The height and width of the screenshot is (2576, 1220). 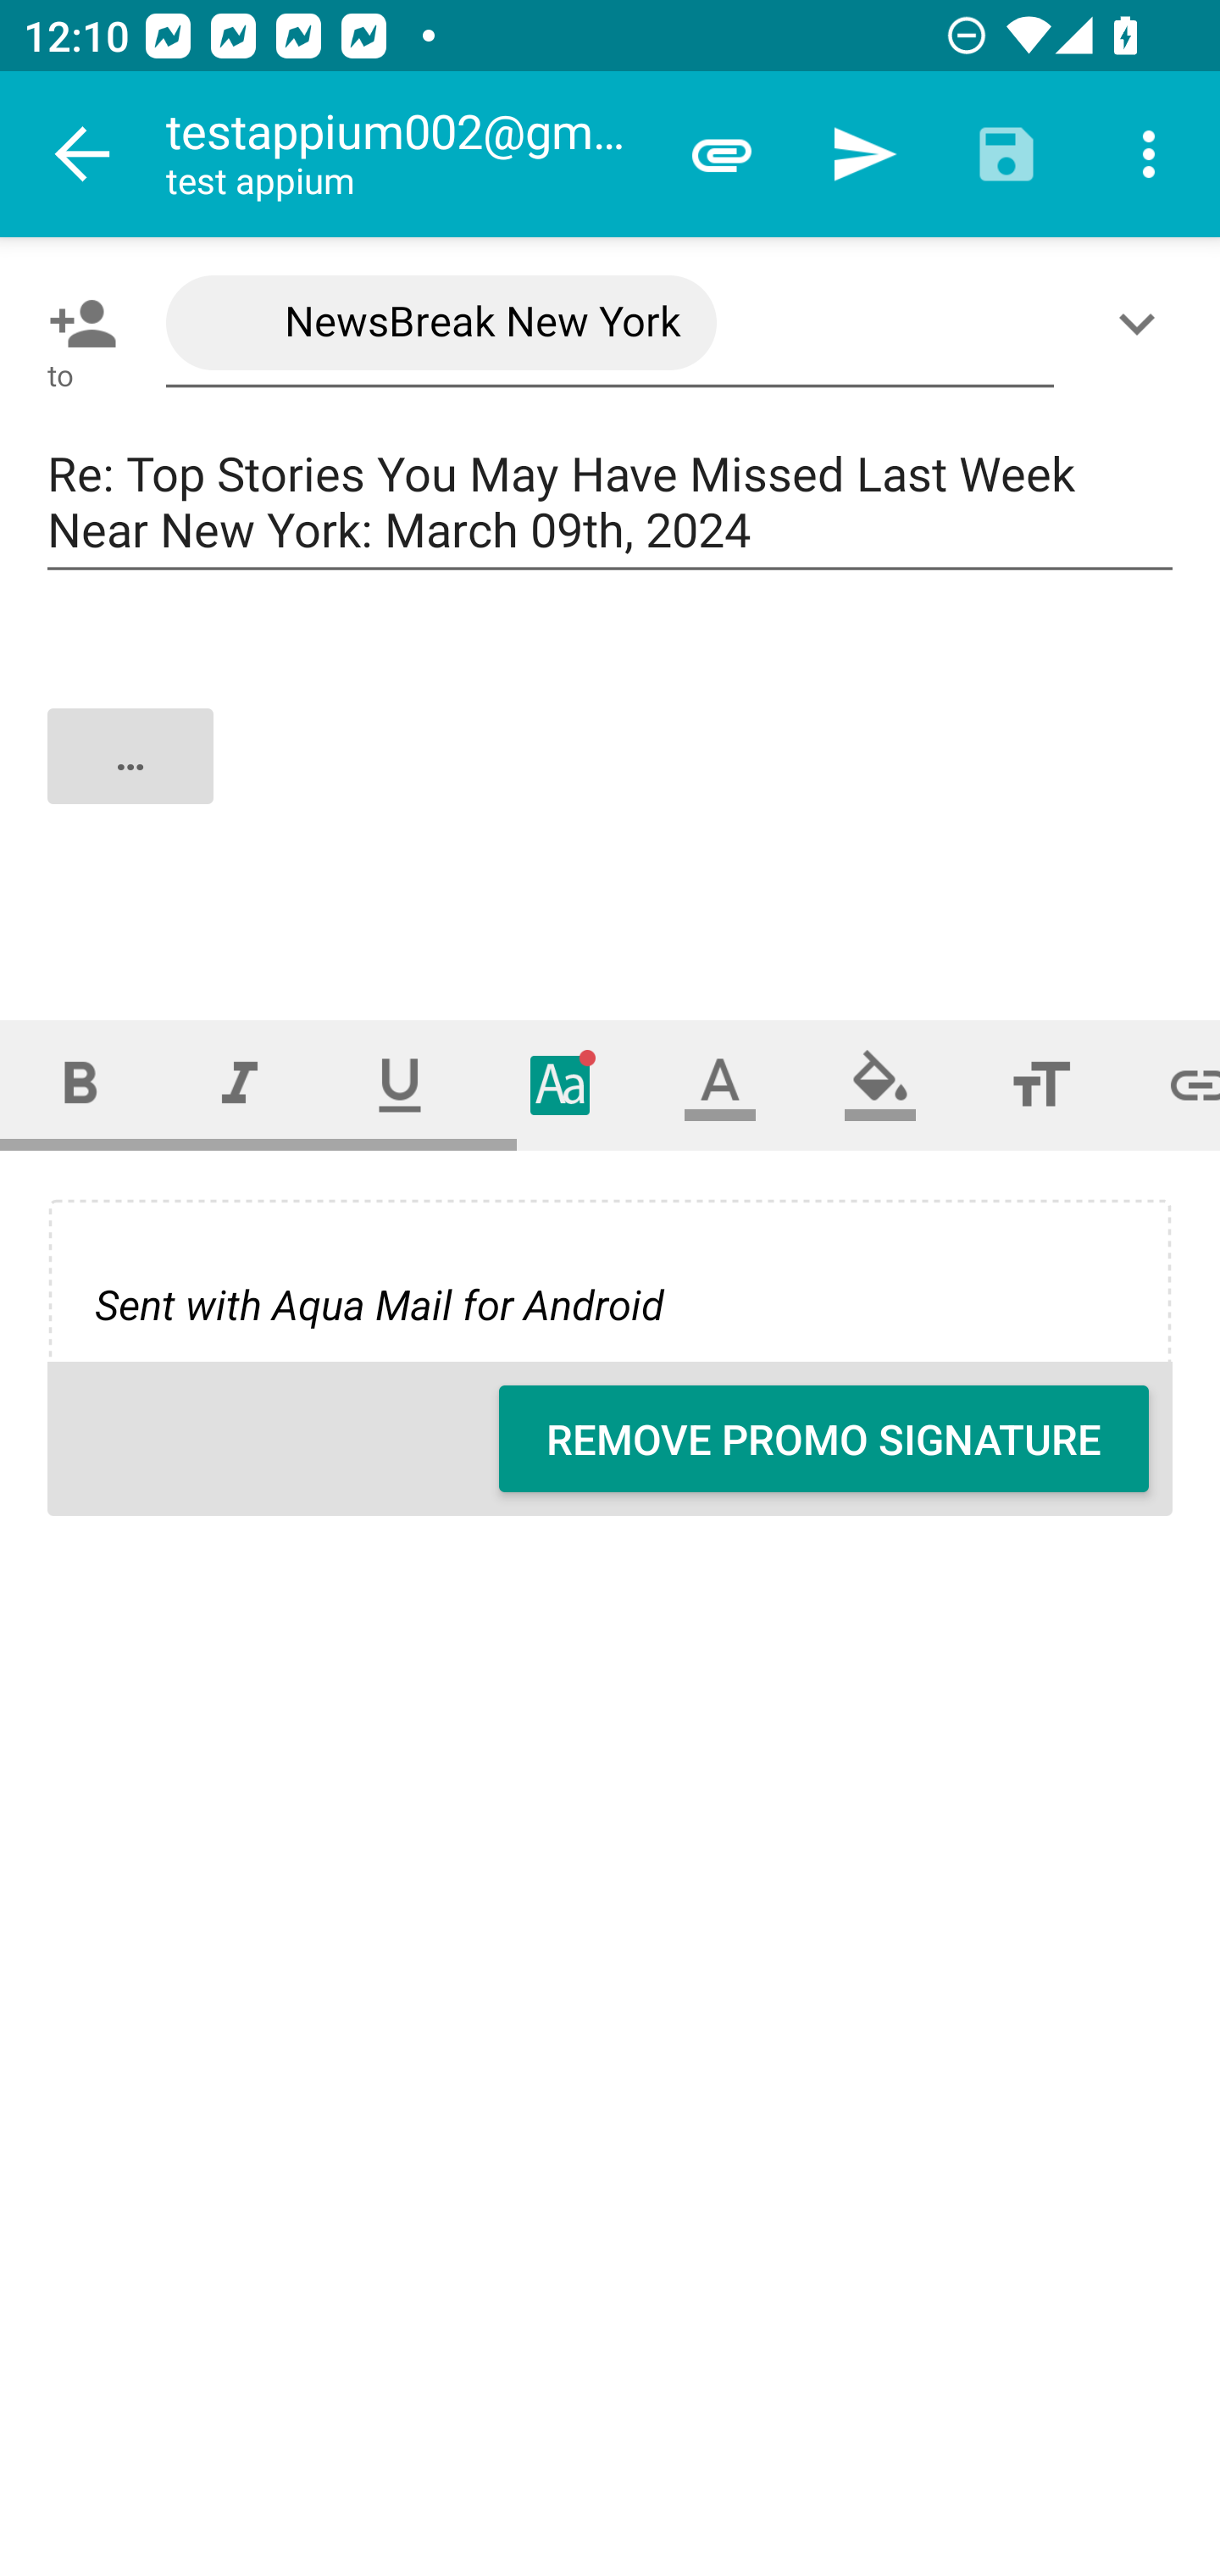 I want to click on Text color, so click(x=720, y=1085).